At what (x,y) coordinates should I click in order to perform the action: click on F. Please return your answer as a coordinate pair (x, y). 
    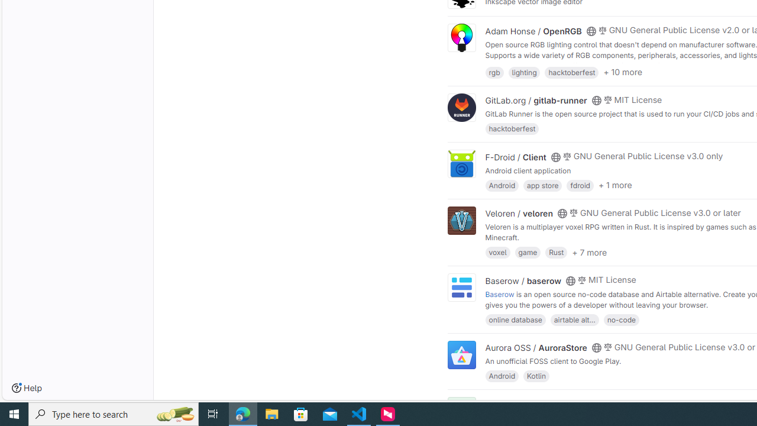
    Looking at the image, I should click on (461, 412).